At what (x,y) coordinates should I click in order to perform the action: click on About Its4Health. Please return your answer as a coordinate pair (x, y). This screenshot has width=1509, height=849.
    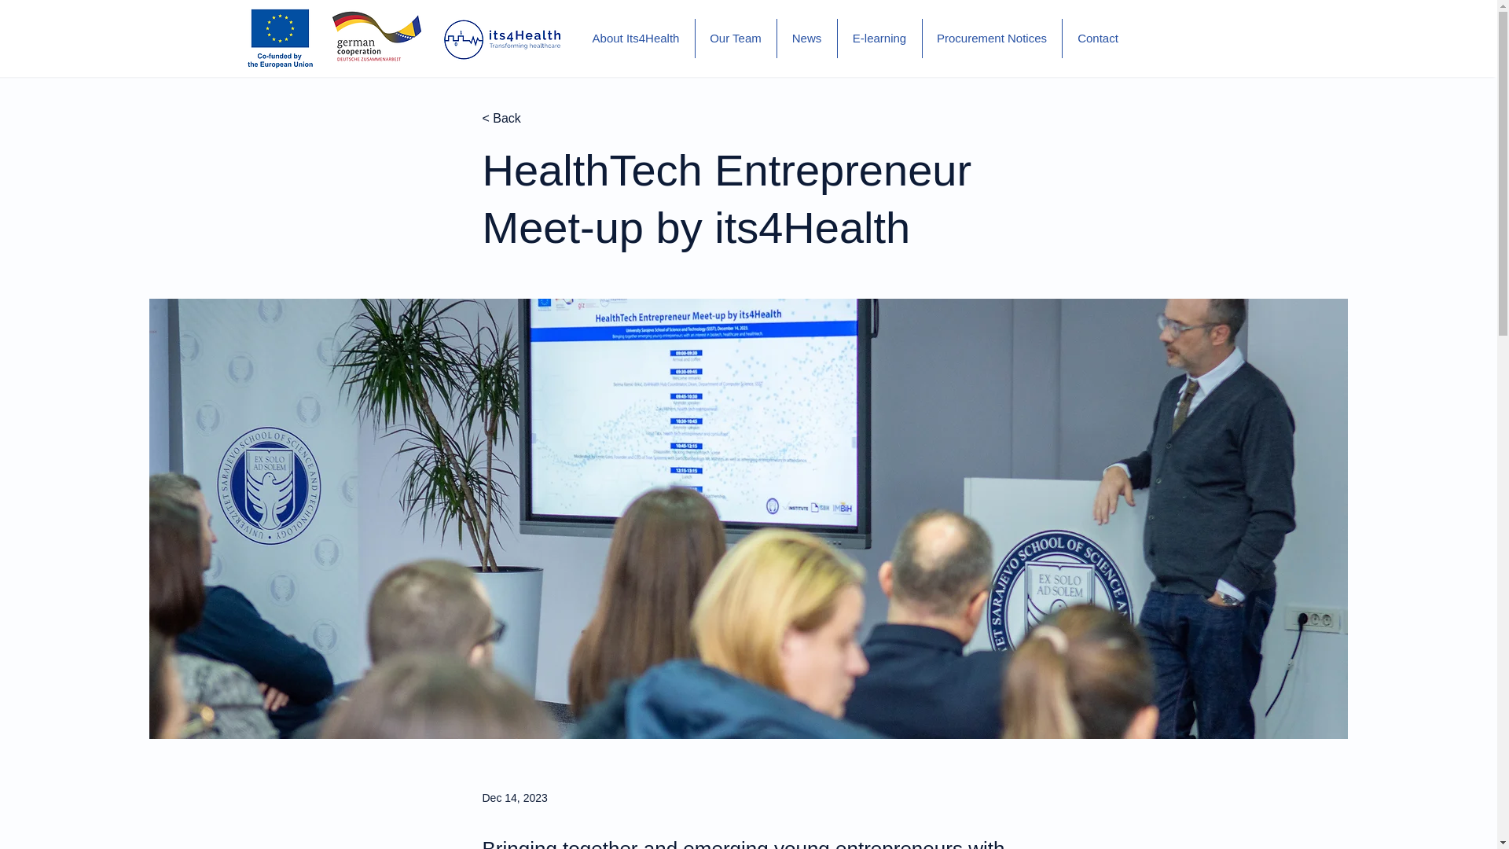
    Looking at the image, I should click on (635, 38).